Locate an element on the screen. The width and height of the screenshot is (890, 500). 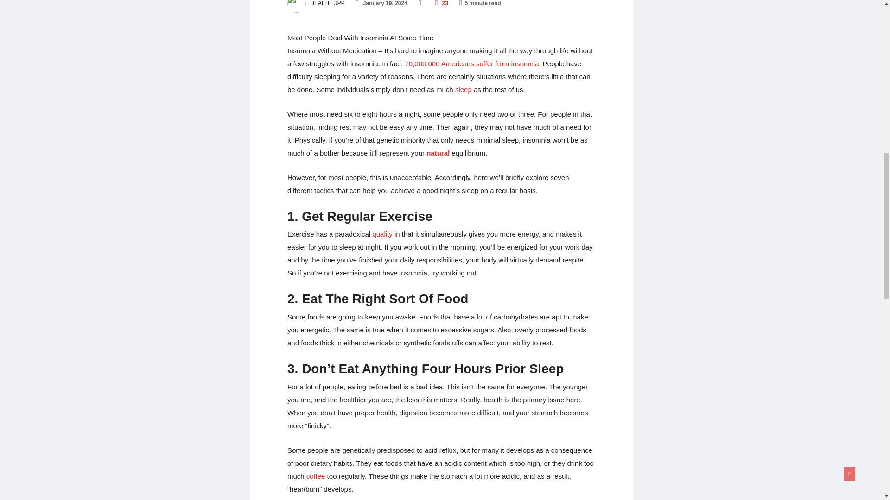
HEALTH UPP is located at coordinates (316, 3).